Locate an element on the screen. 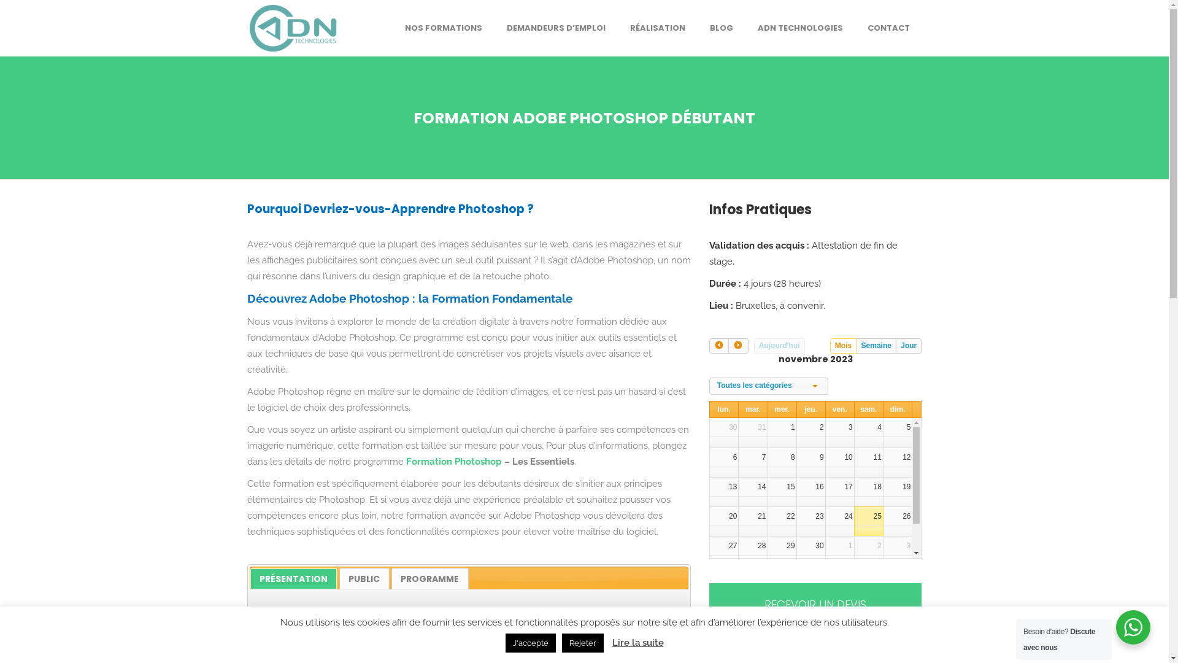 This screenshot has height=663, width=1178. J'accepte is located at coordinates (531, 643).